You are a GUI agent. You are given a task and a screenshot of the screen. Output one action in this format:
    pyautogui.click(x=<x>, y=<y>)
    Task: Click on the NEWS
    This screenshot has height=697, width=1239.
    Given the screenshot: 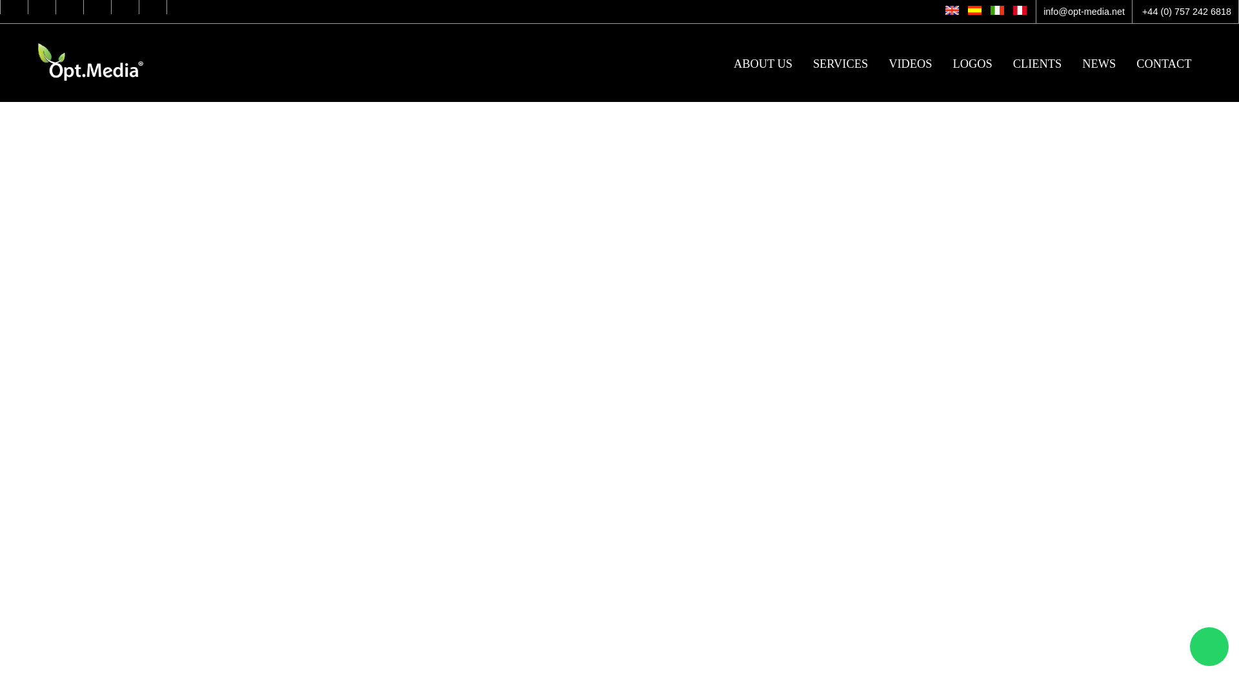 What is the action you would take?
    pyautogui.click(x=1098, y=65)
    